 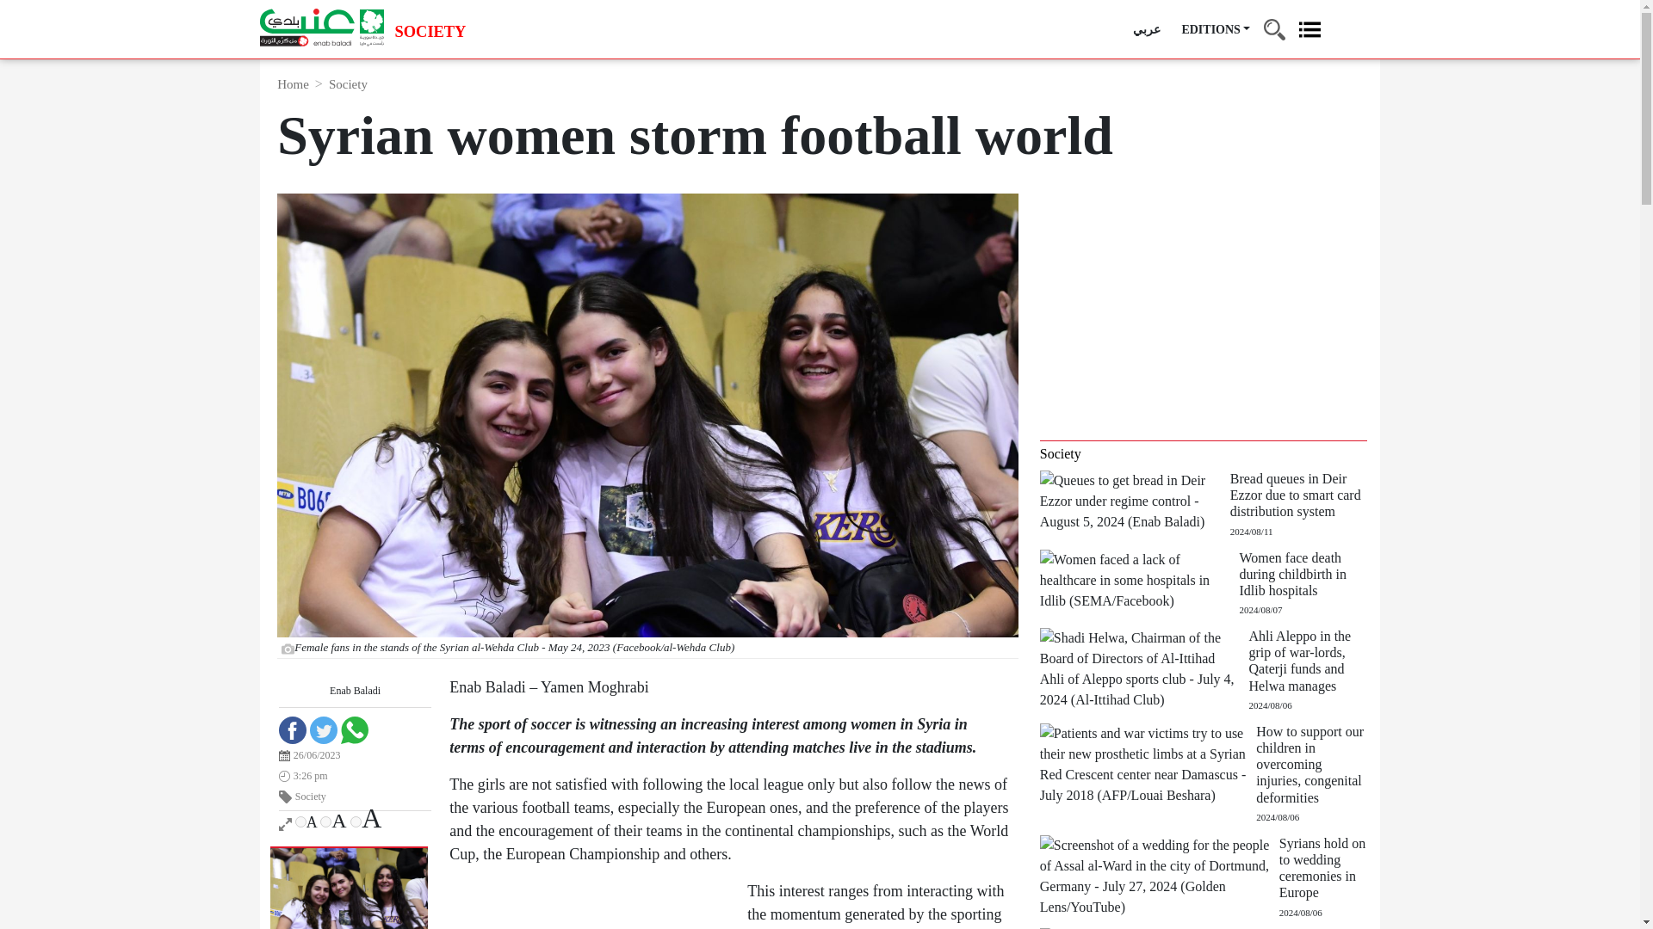 What do you see at coordinates (1140, 578) in the screenshot?
I see `Women face death during childbirth in Idlib hospitals` at bounding box center [1140, 578].